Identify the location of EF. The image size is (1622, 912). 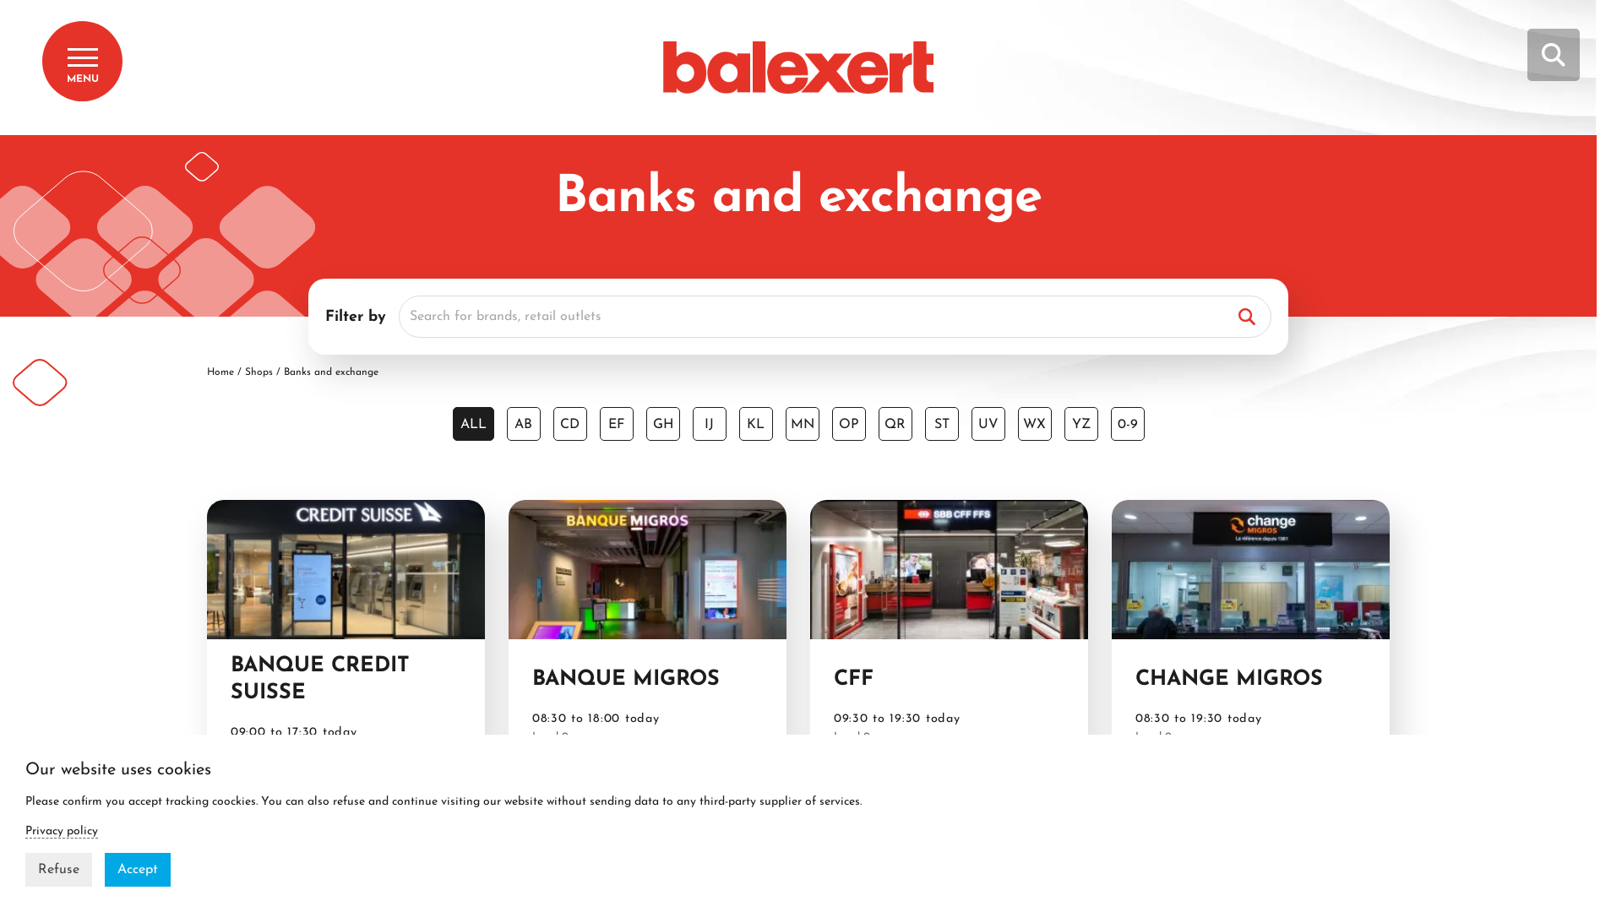
(617, 424).